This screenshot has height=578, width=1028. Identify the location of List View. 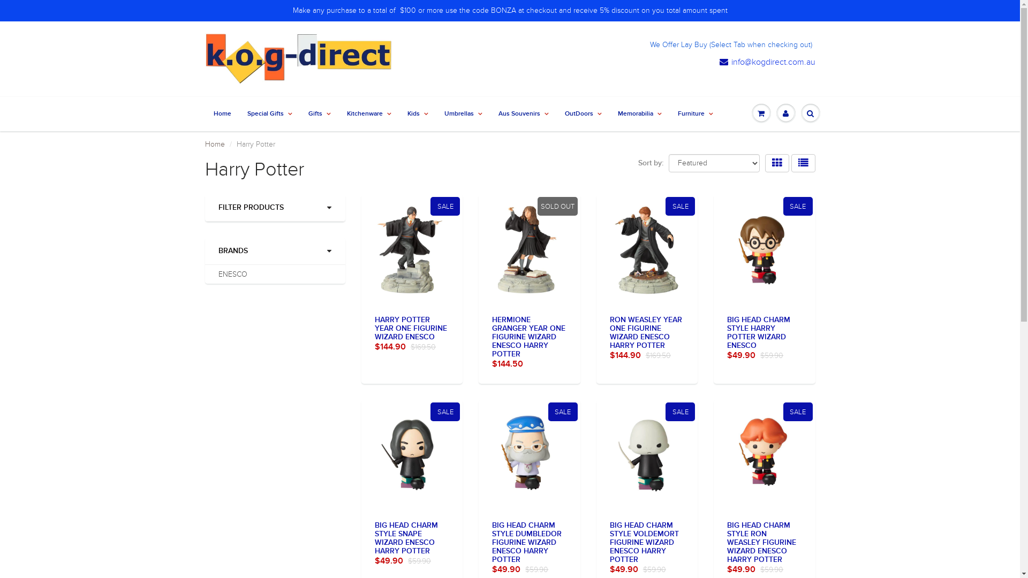
(803, 163).